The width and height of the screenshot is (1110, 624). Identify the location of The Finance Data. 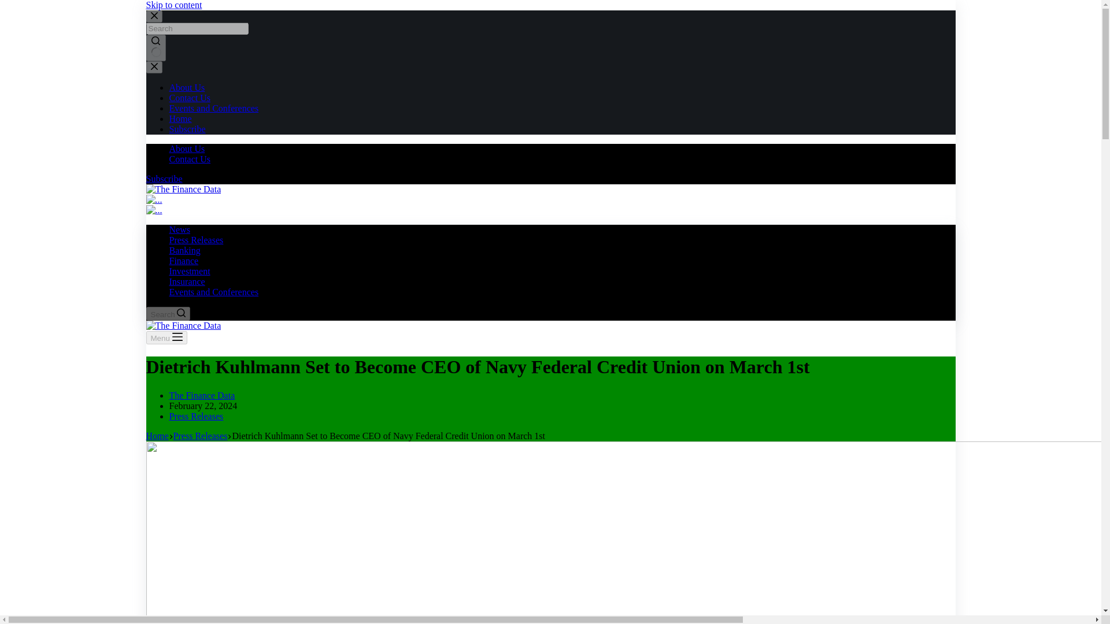
(201, 395).